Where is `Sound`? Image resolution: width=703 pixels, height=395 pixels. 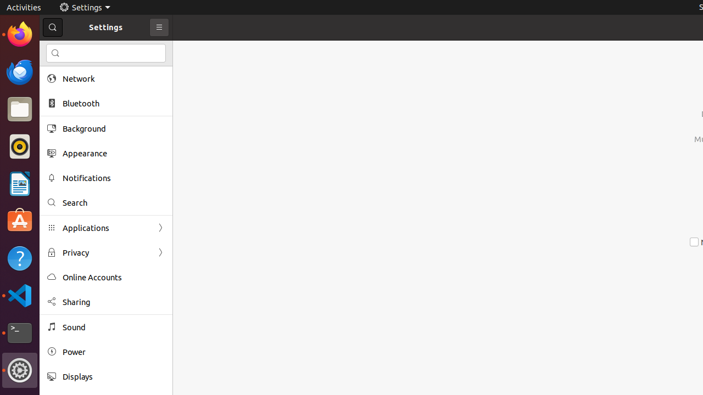
Sound is located at coordinates (114, 327).